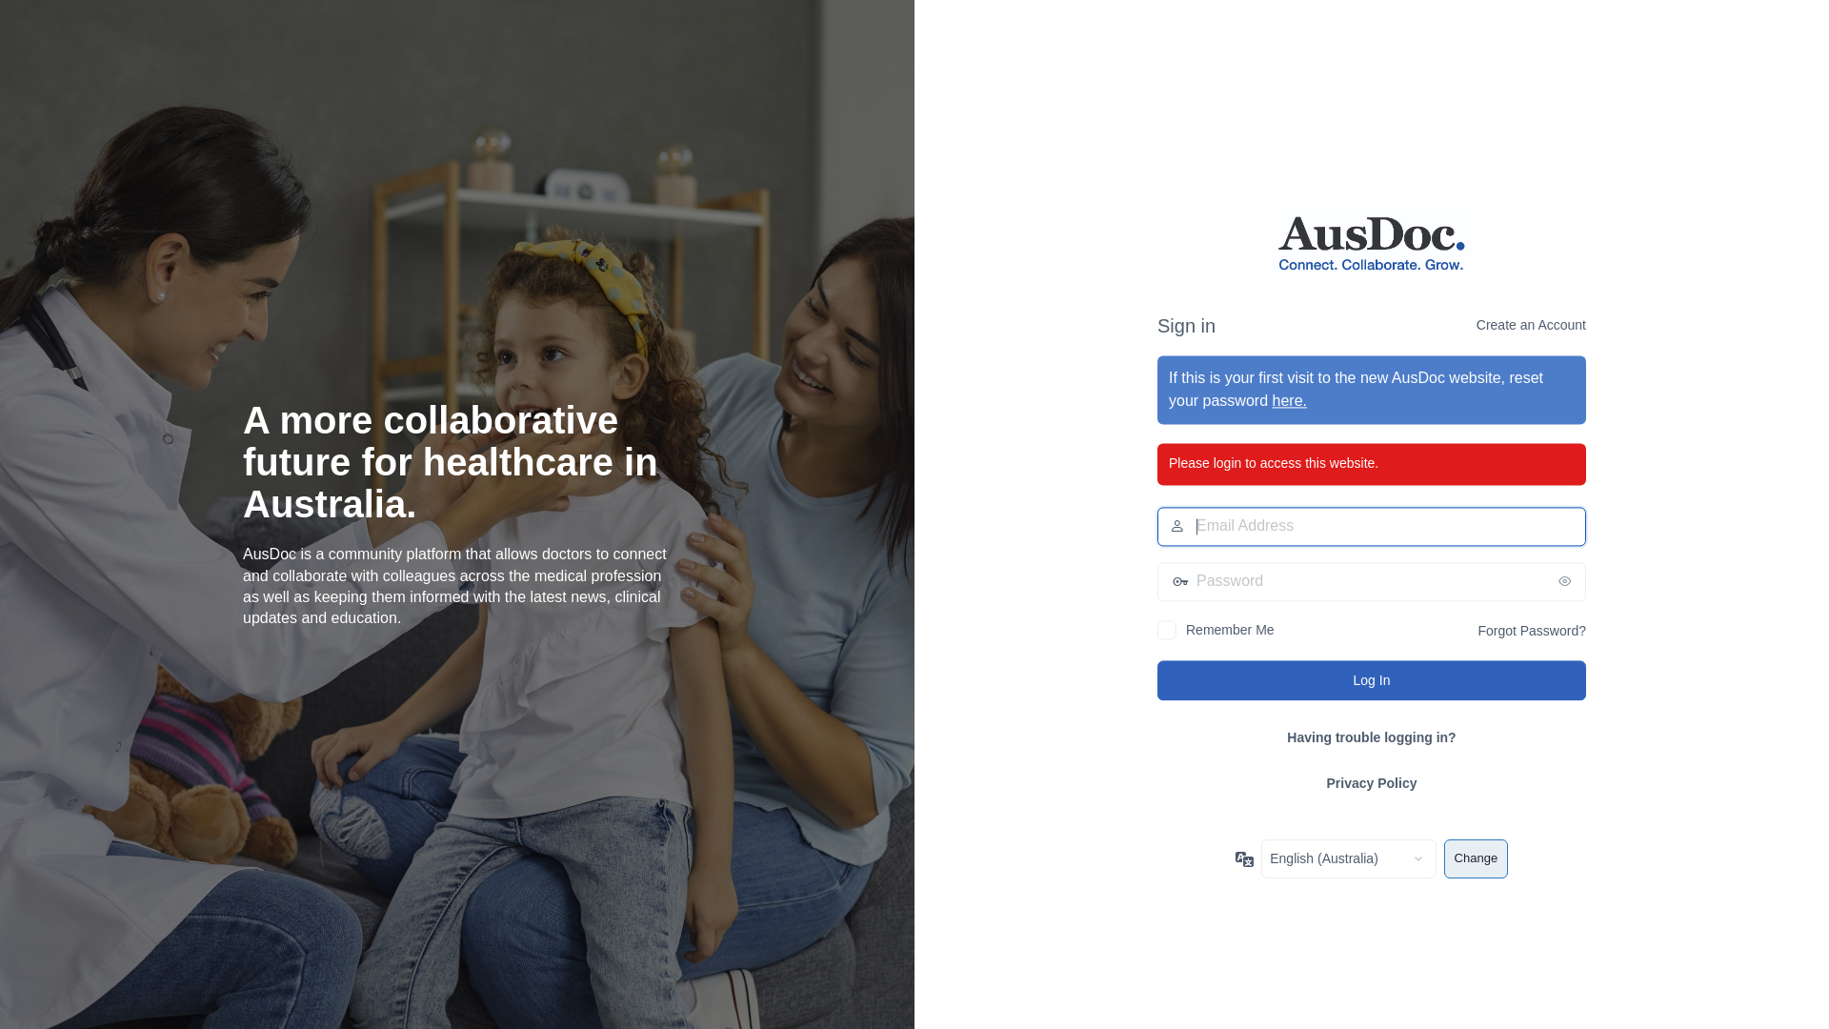  I want to click on Forgot Password?, so click(1532, 631).